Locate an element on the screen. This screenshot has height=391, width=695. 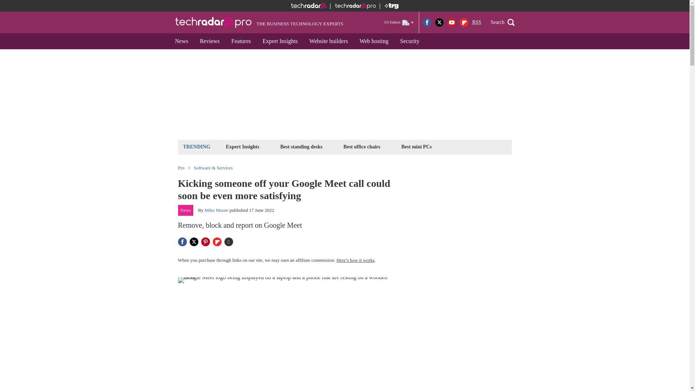
Security is located at coordinates (409, 41).